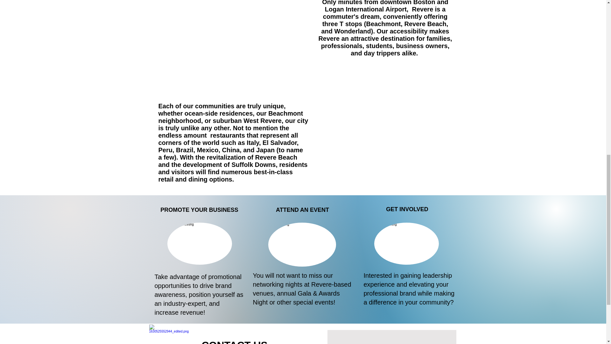 Image resolution: width=611 pixels, height=344 pixels. Describe the element at coordinates (406, 334) in the screenshot. I see `LEARN MORE` at that location.